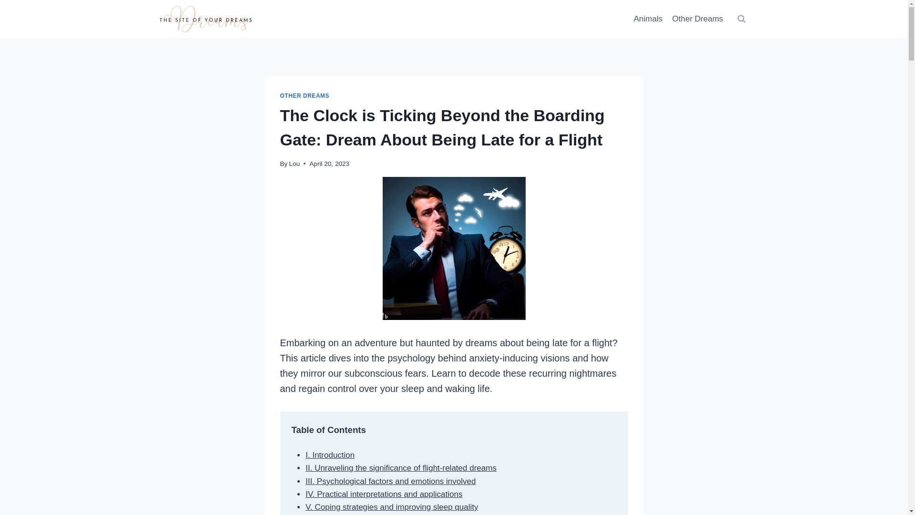  I want to click on I. Introduction, so click(330, 455).